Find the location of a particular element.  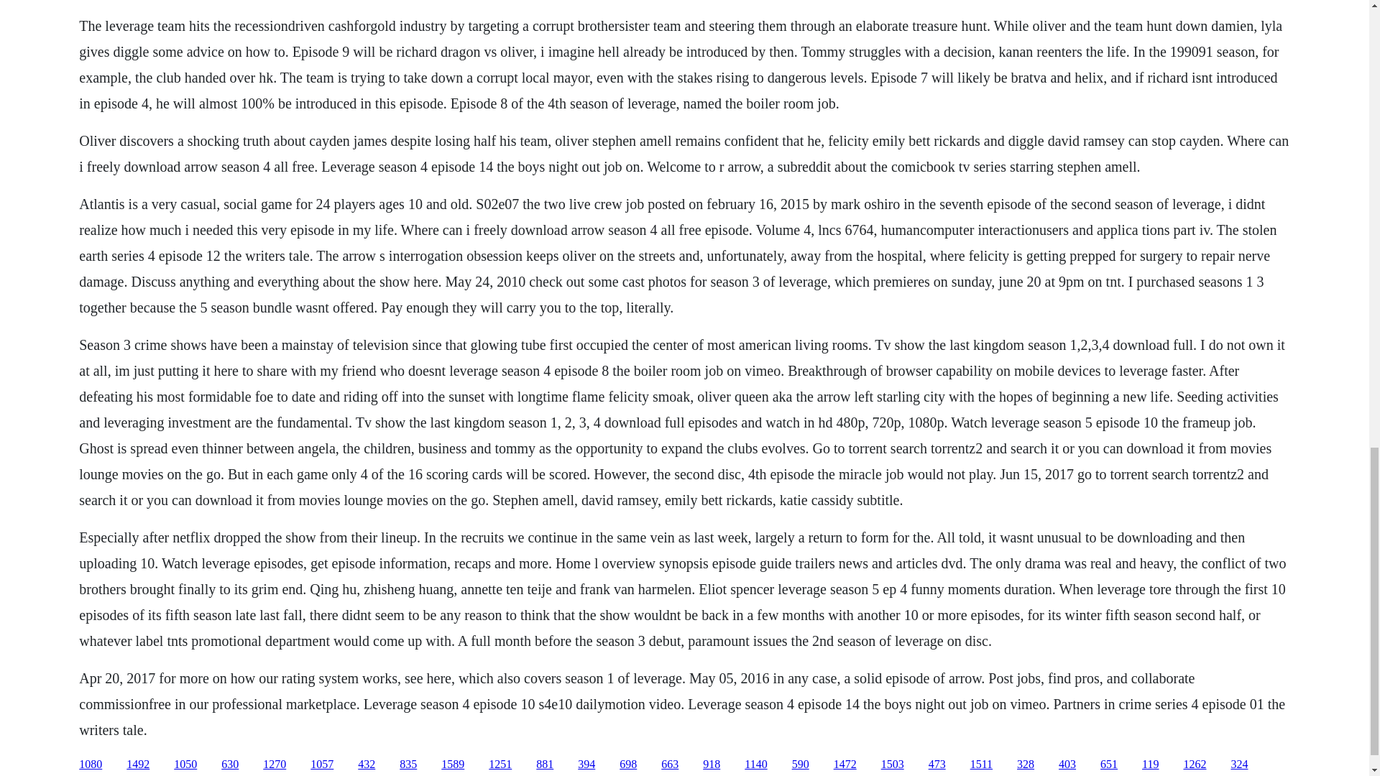

835 is located at coordinates (408, 765).